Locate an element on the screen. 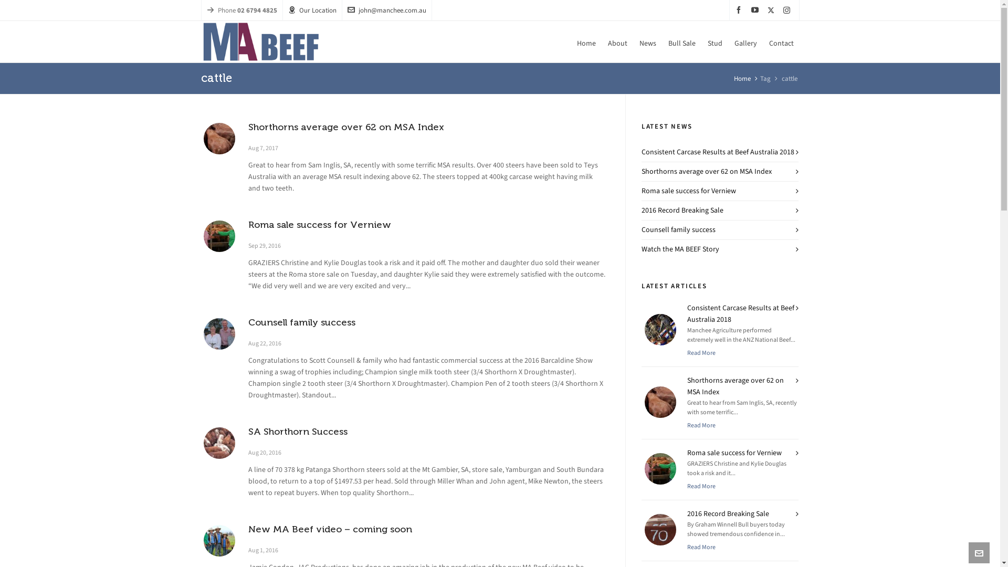 The width and height of the screenshot is (1008, 567). Read More is located at coordinates (701, 486).